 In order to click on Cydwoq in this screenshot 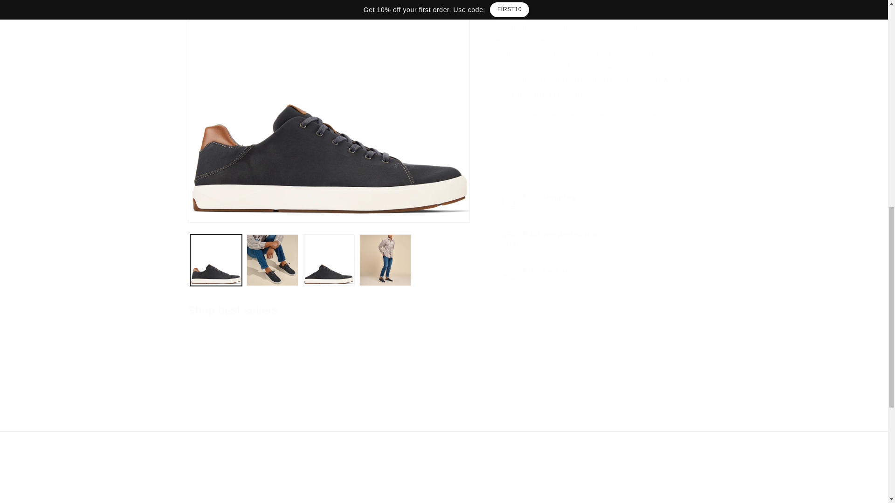, I will do `click(232, 310)`.